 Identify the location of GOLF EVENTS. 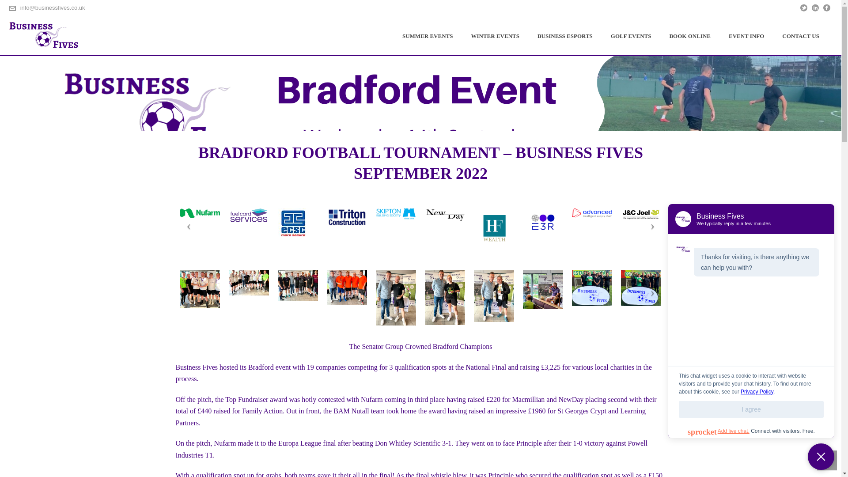
(631, 35).